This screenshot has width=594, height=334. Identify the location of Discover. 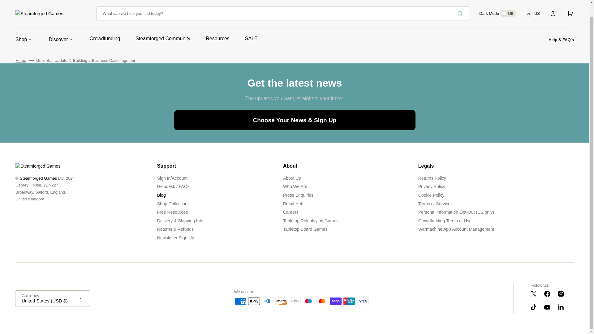
(58, 40).